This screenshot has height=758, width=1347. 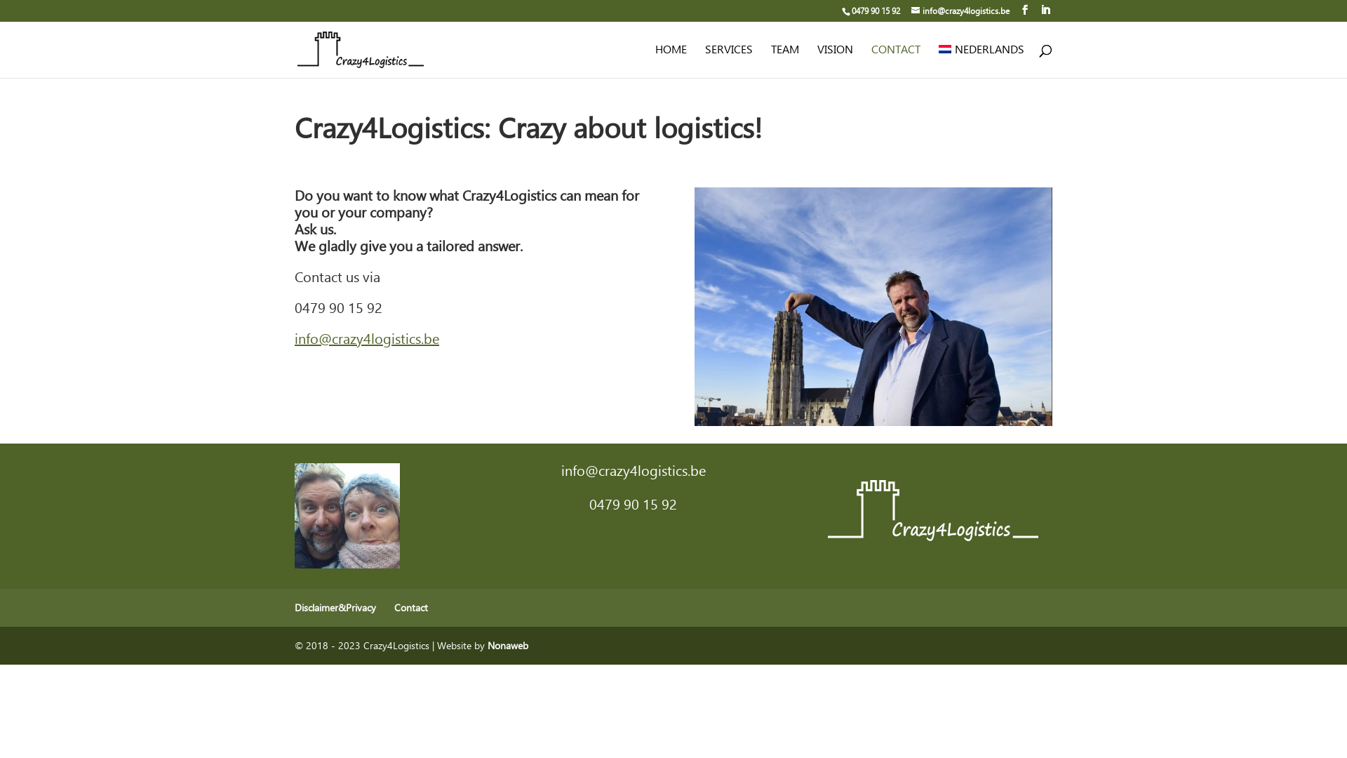 I want to click on HOME, so click(x=671, y=62).